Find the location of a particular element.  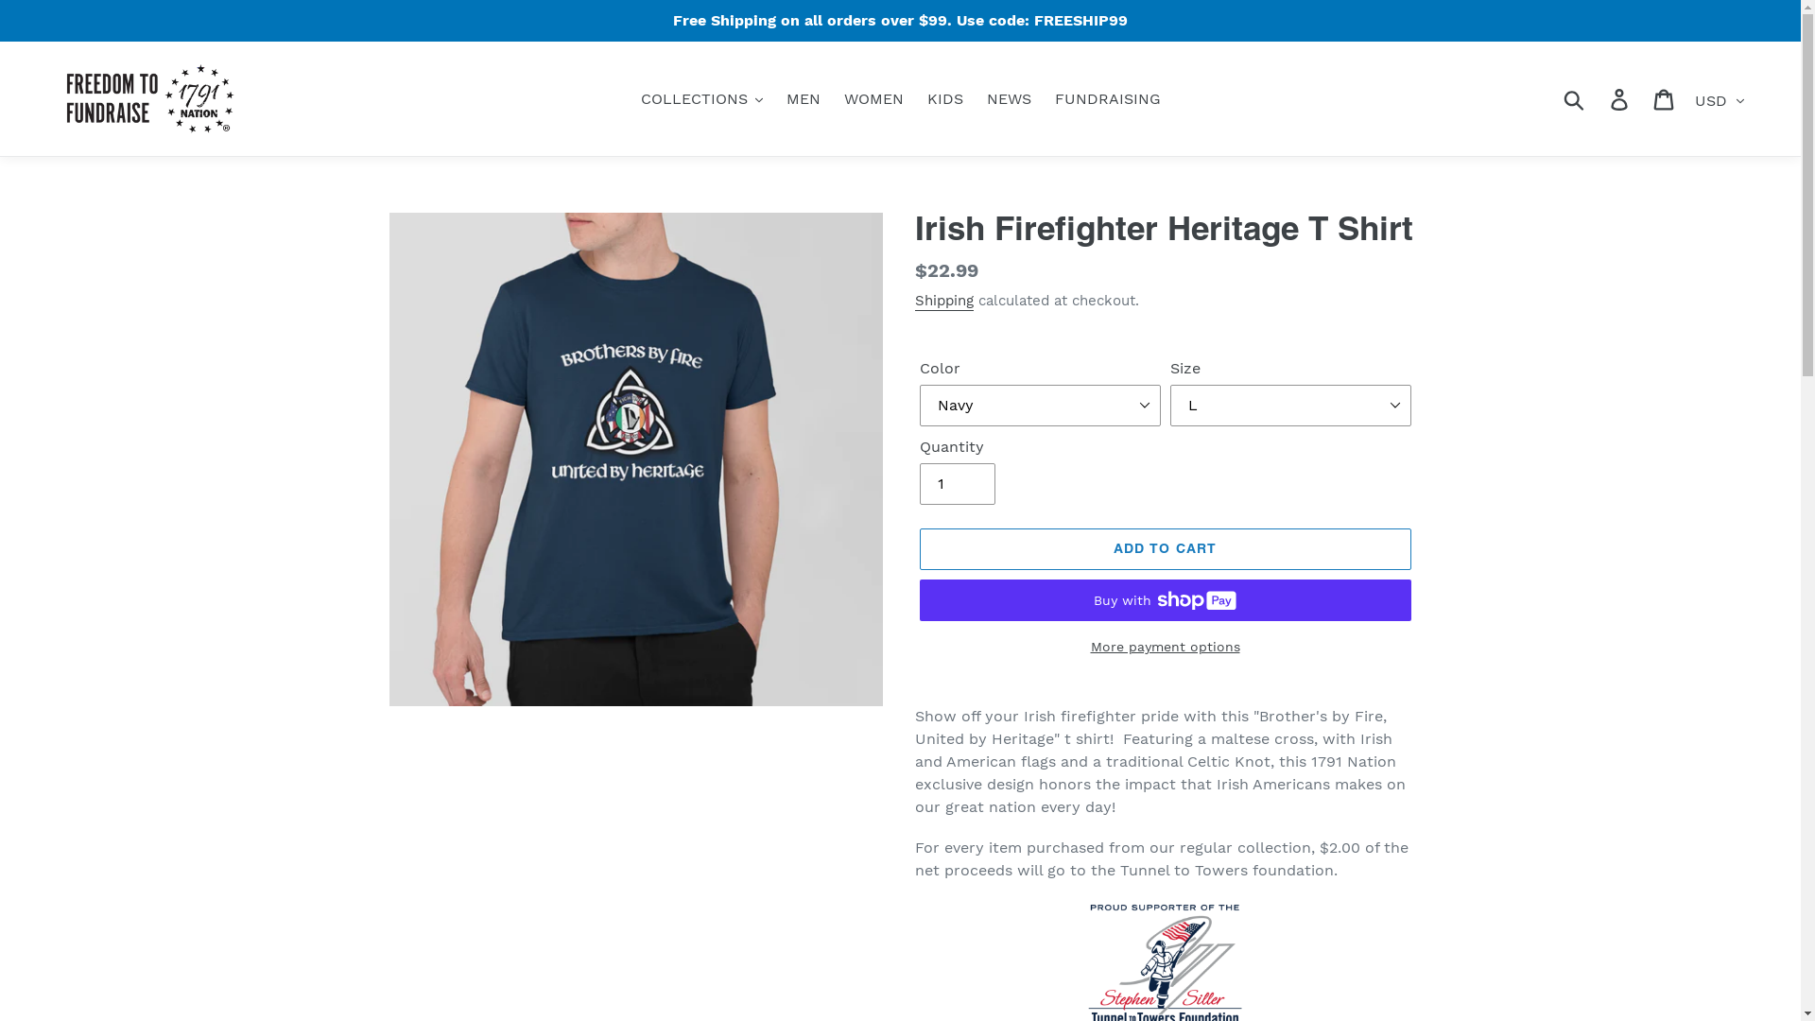

NEWS is located at coordinates (1010, 99).